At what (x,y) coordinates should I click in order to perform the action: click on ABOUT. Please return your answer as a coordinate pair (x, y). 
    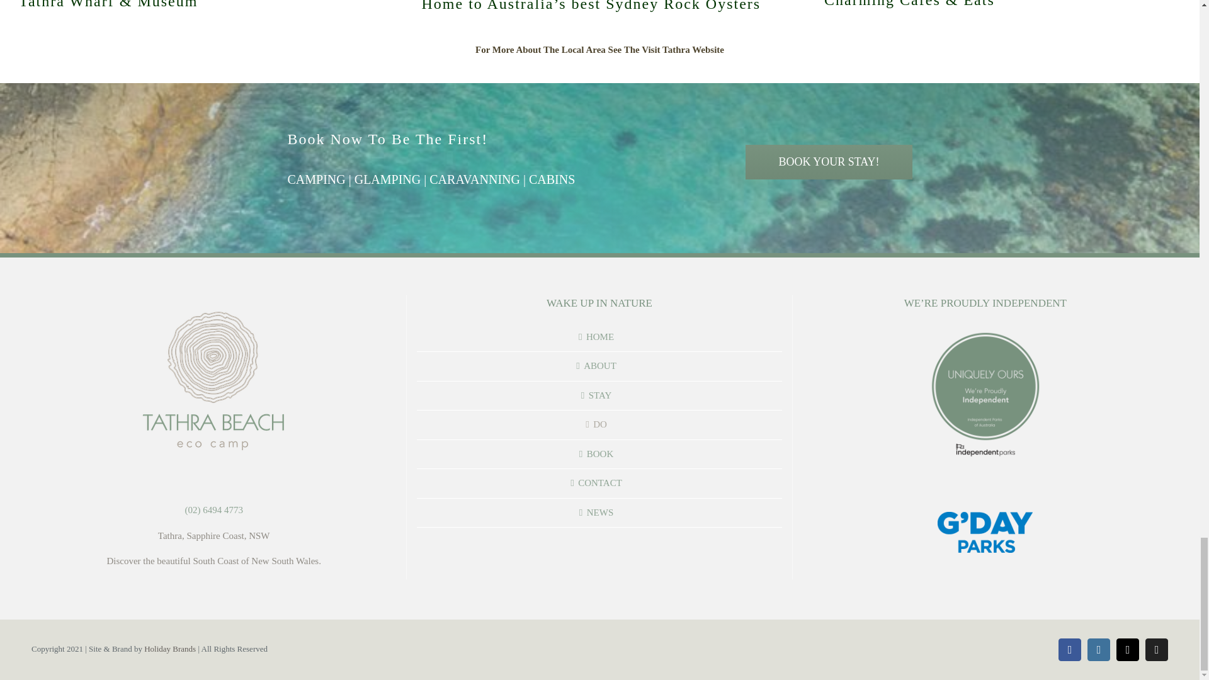
    Looking at the image, I should click on (599, 366).